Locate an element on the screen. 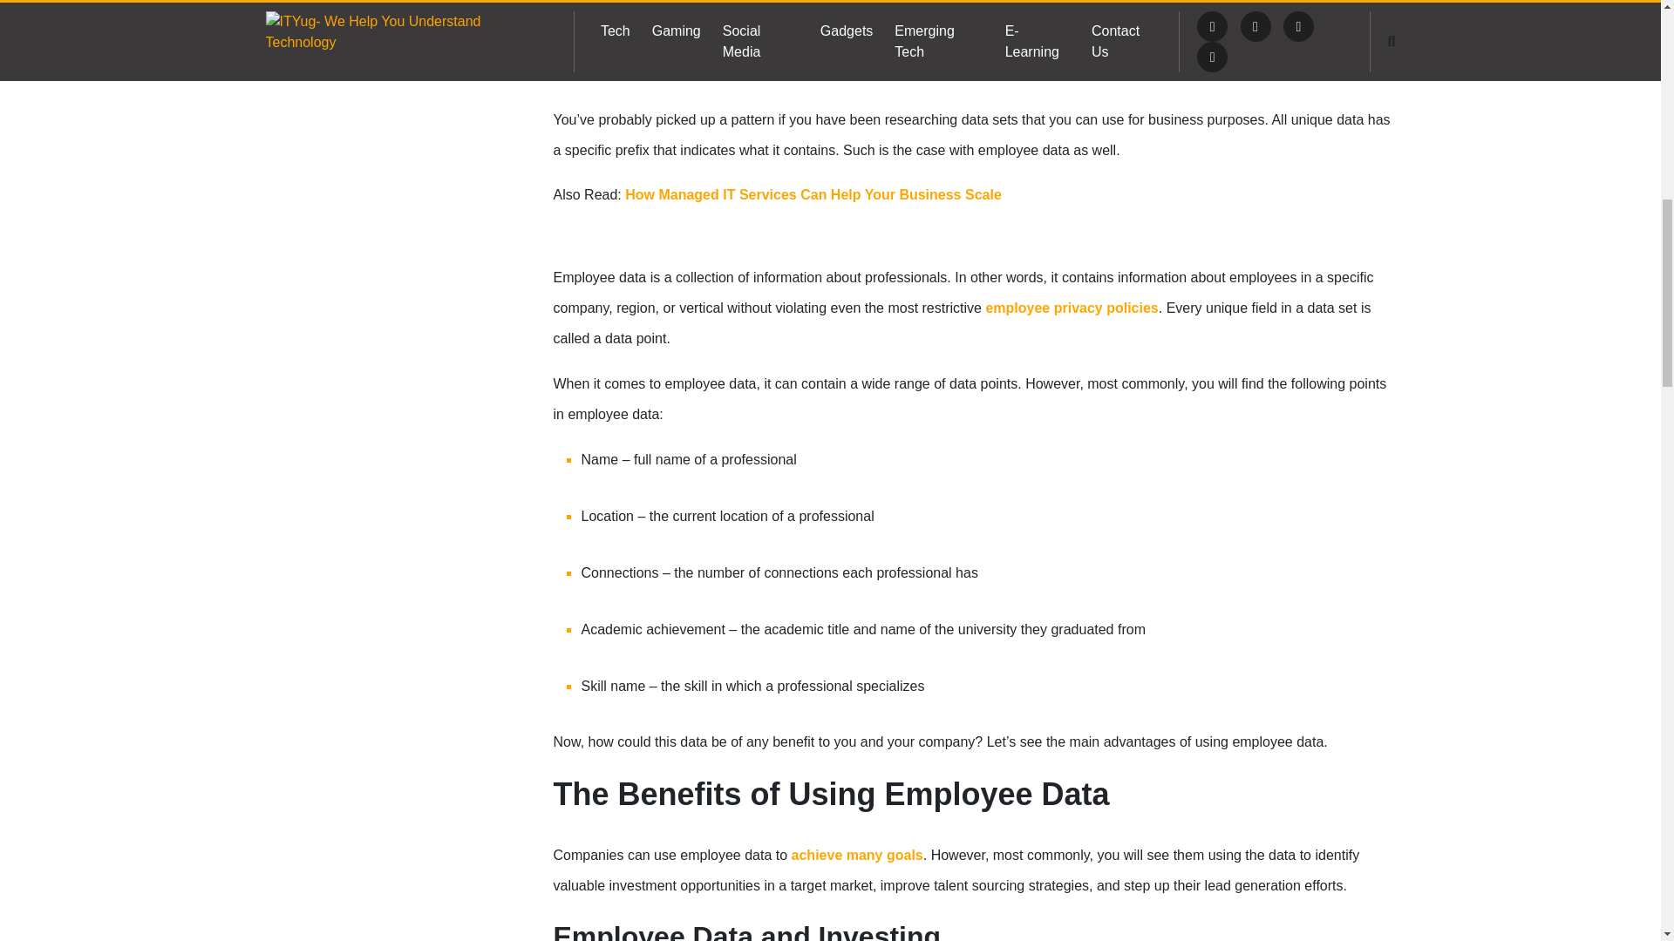 The width and height of the screenshot is (1674, 941). employee privacy policies is located at coordinates (1072, 307).